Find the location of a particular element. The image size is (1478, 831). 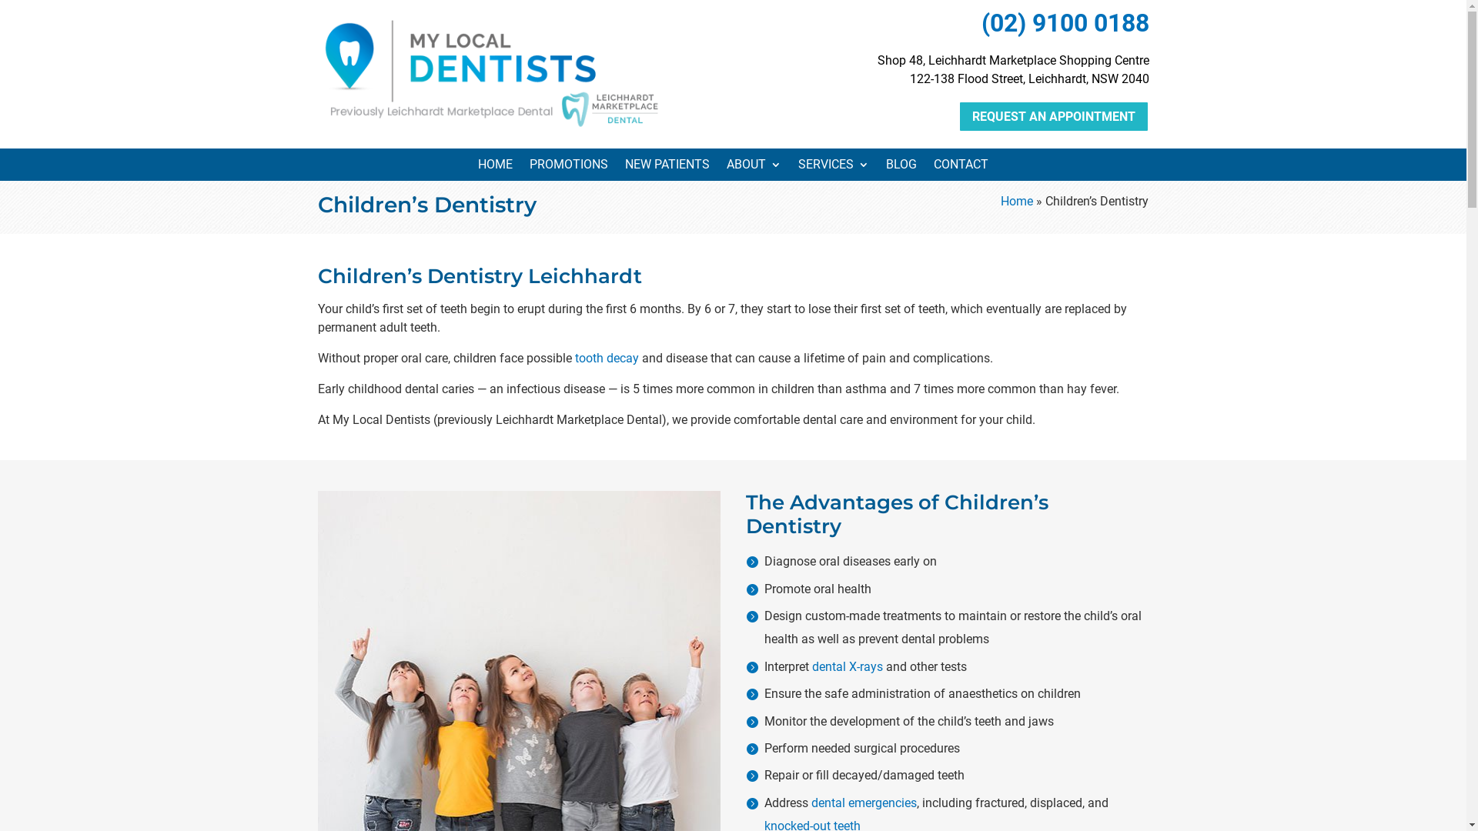

dental X-rays is located at coordinates (848, 666).